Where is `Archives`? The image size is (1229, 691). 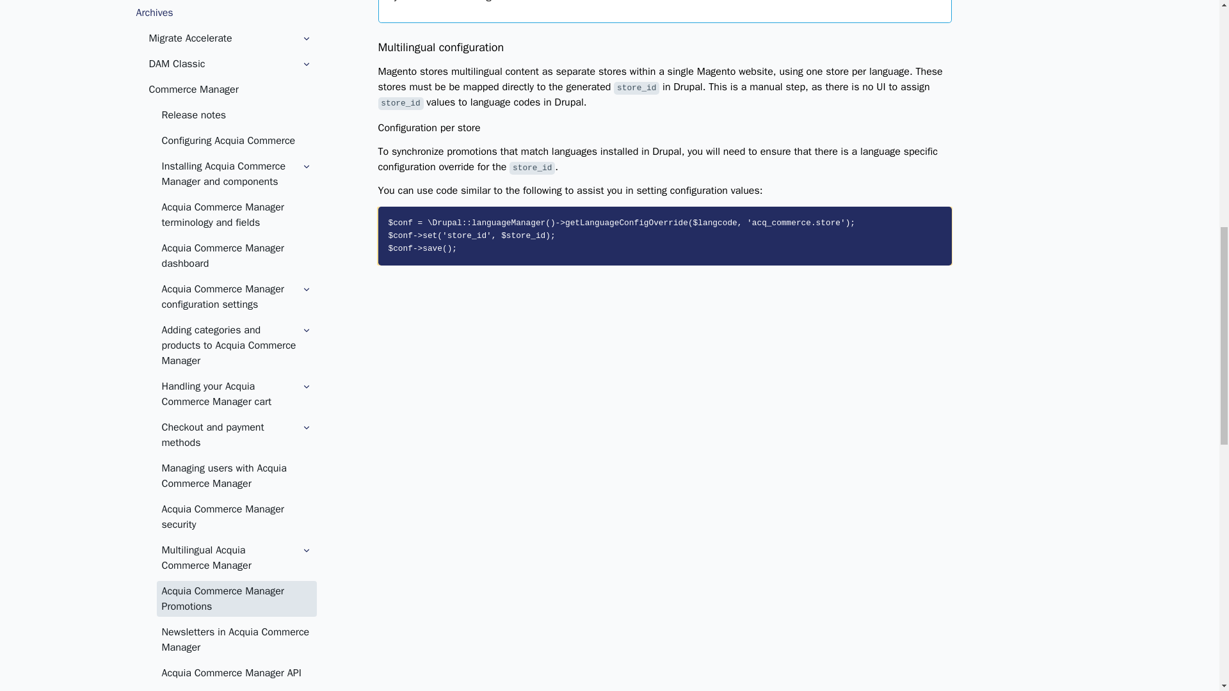
Archives is located at coordinates (223, 13).